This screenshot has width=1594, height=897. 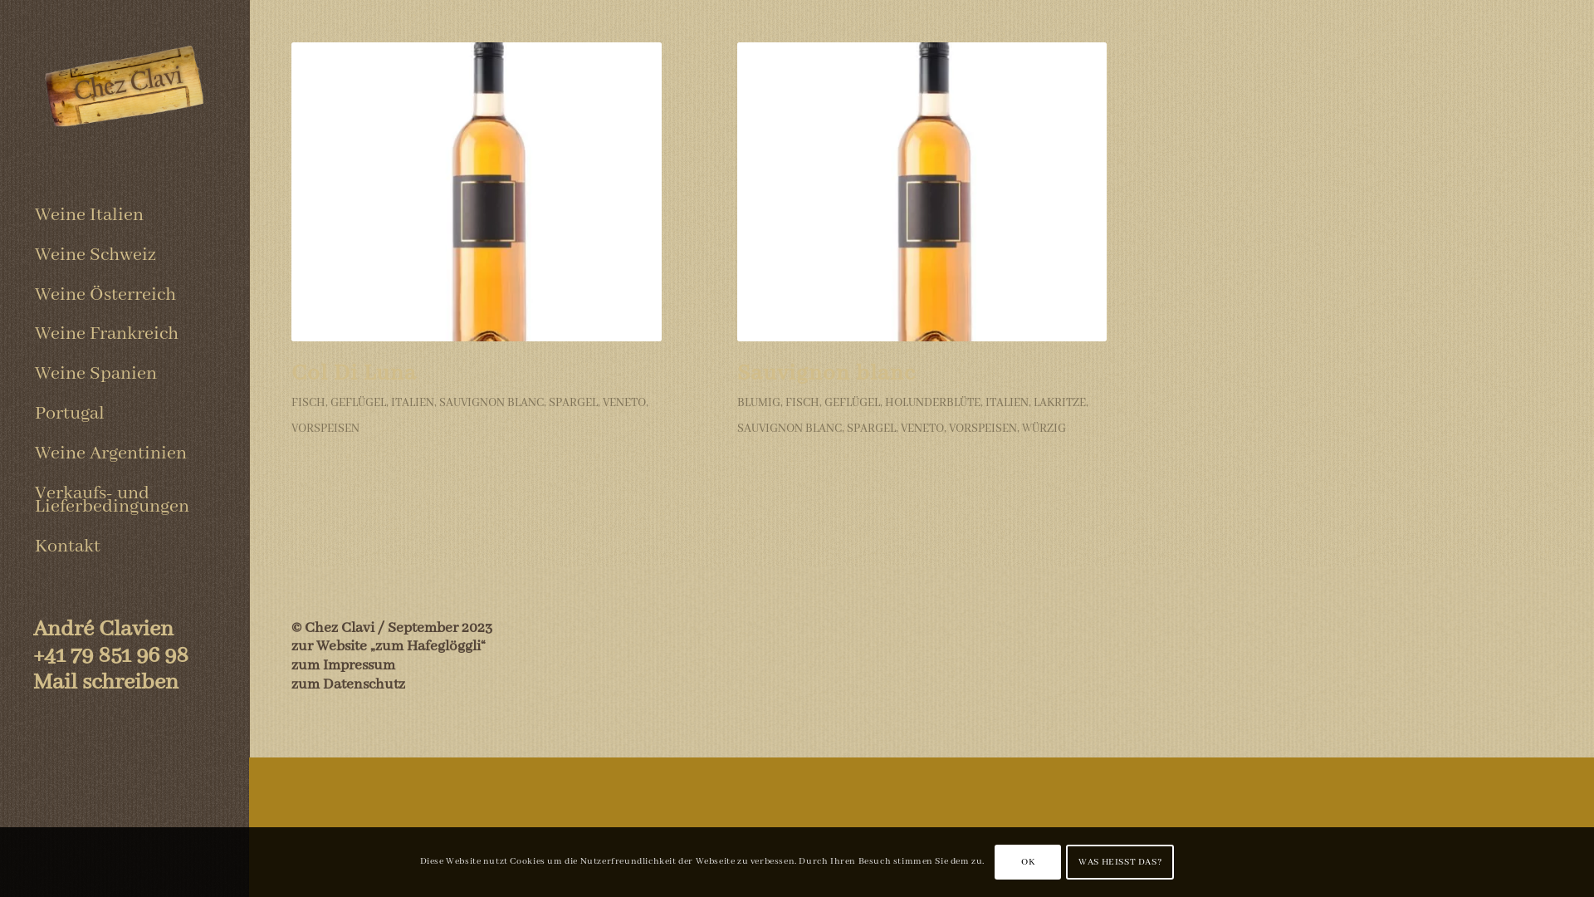 I want to click on VENETO, so click(x=922, y=429).